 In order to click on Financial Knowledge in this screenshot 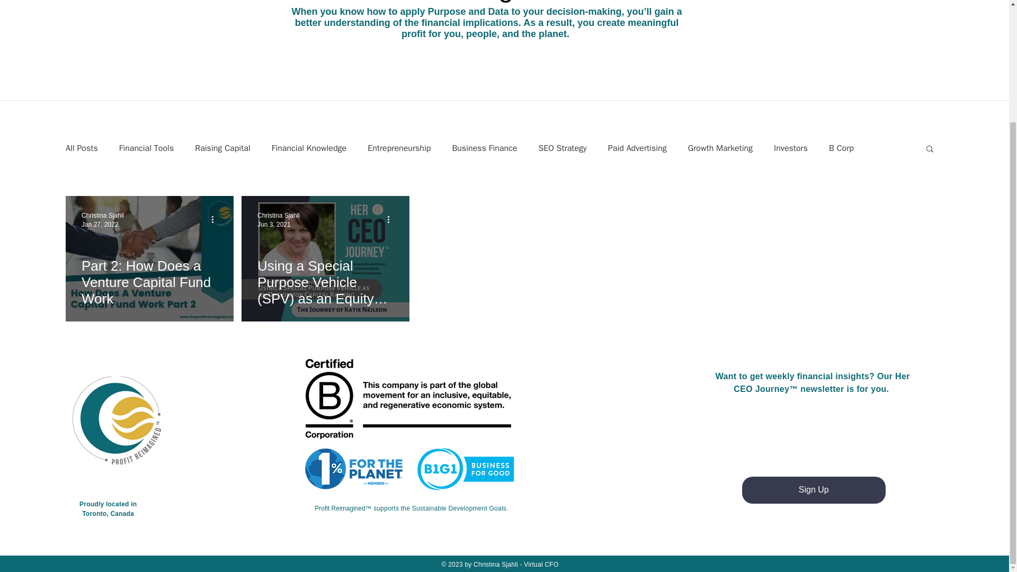, I will do `click(309, 148)`.